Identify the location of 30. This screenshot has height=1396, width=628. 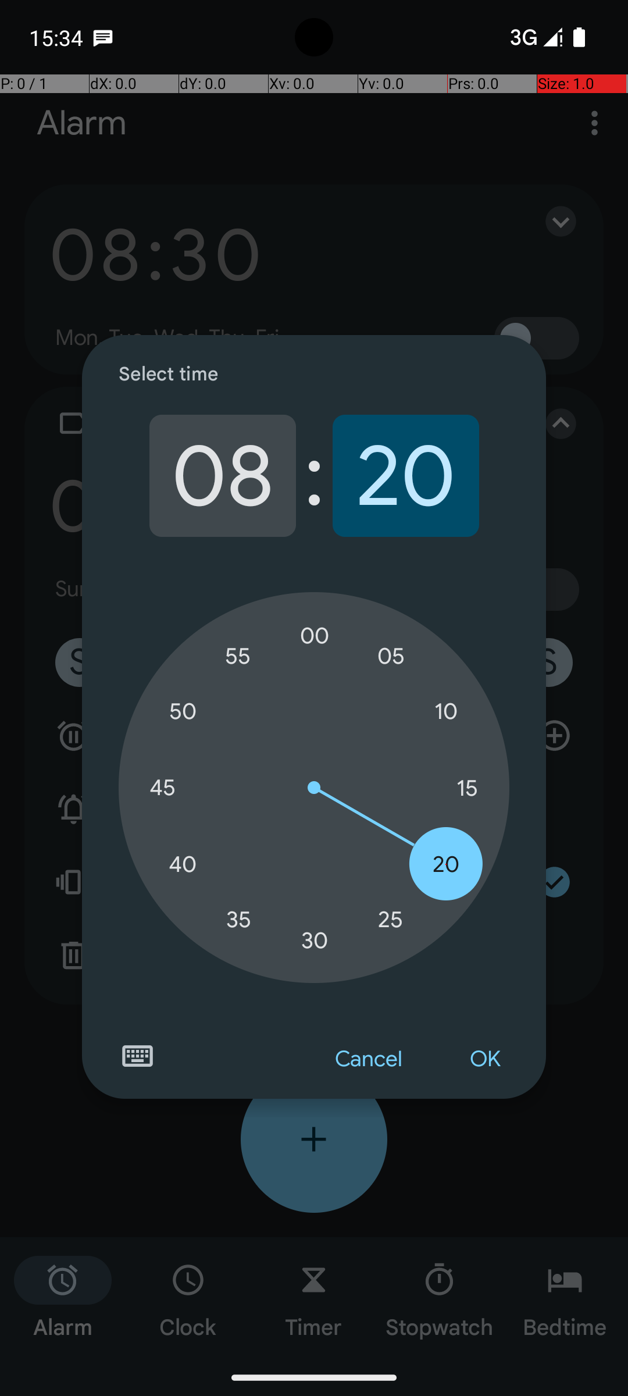
(315, 941).